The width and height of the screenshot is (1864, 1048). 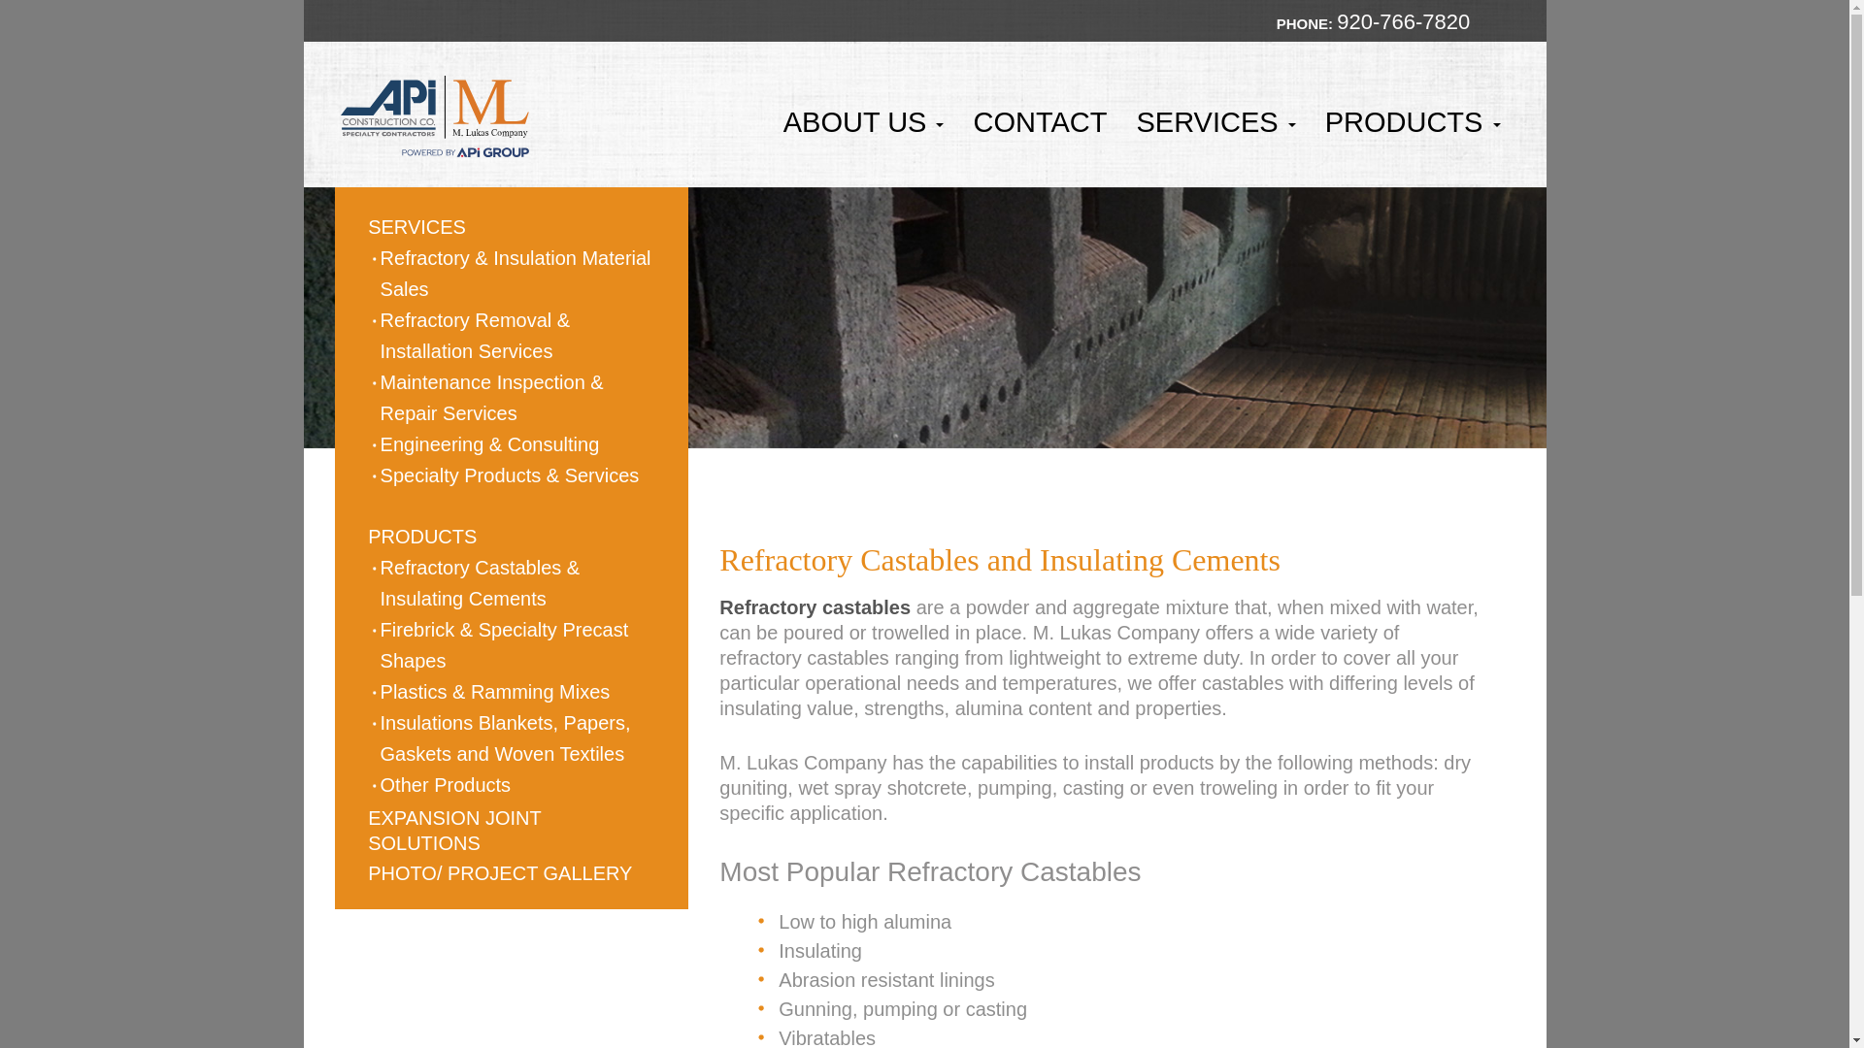 I want to click on Other Products, so click(x=442, y=784).